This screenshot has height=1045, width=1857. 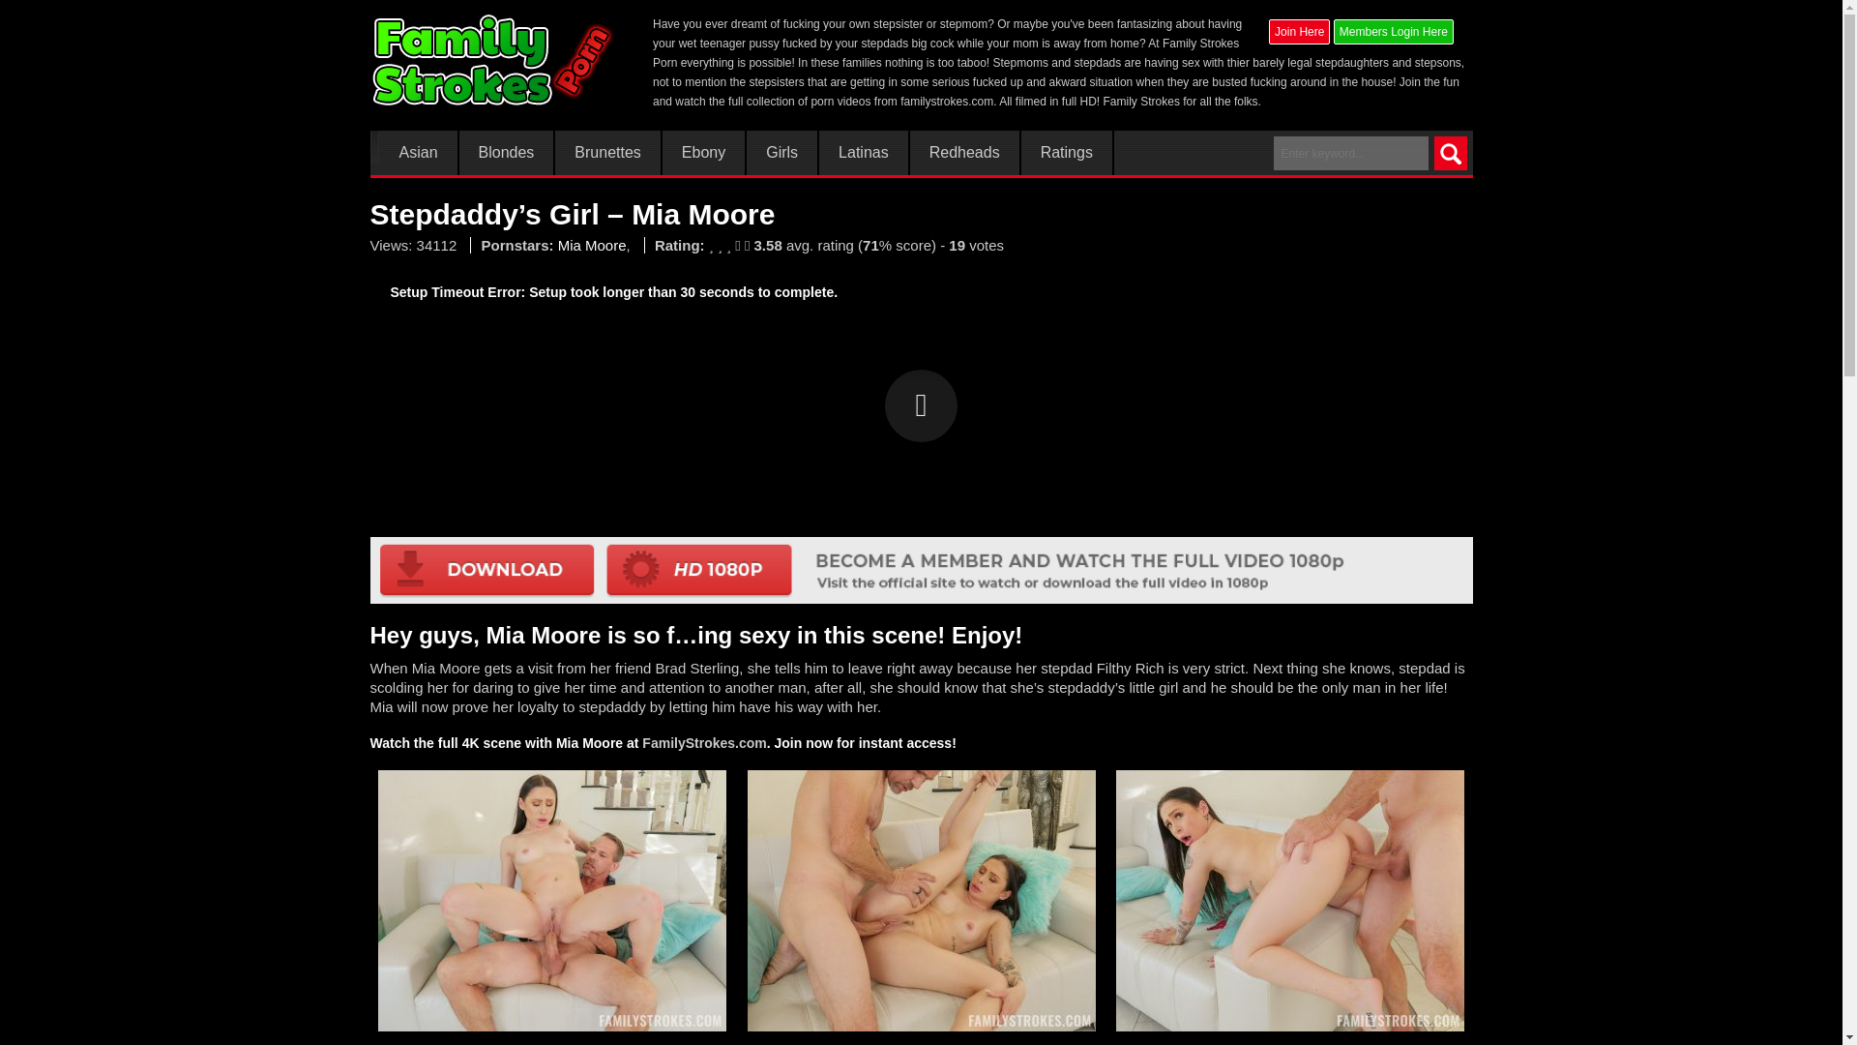 What do you see at coordinates (507, 153) in the screenshot?
I see `Blondes` at bounding box center [507, 153].